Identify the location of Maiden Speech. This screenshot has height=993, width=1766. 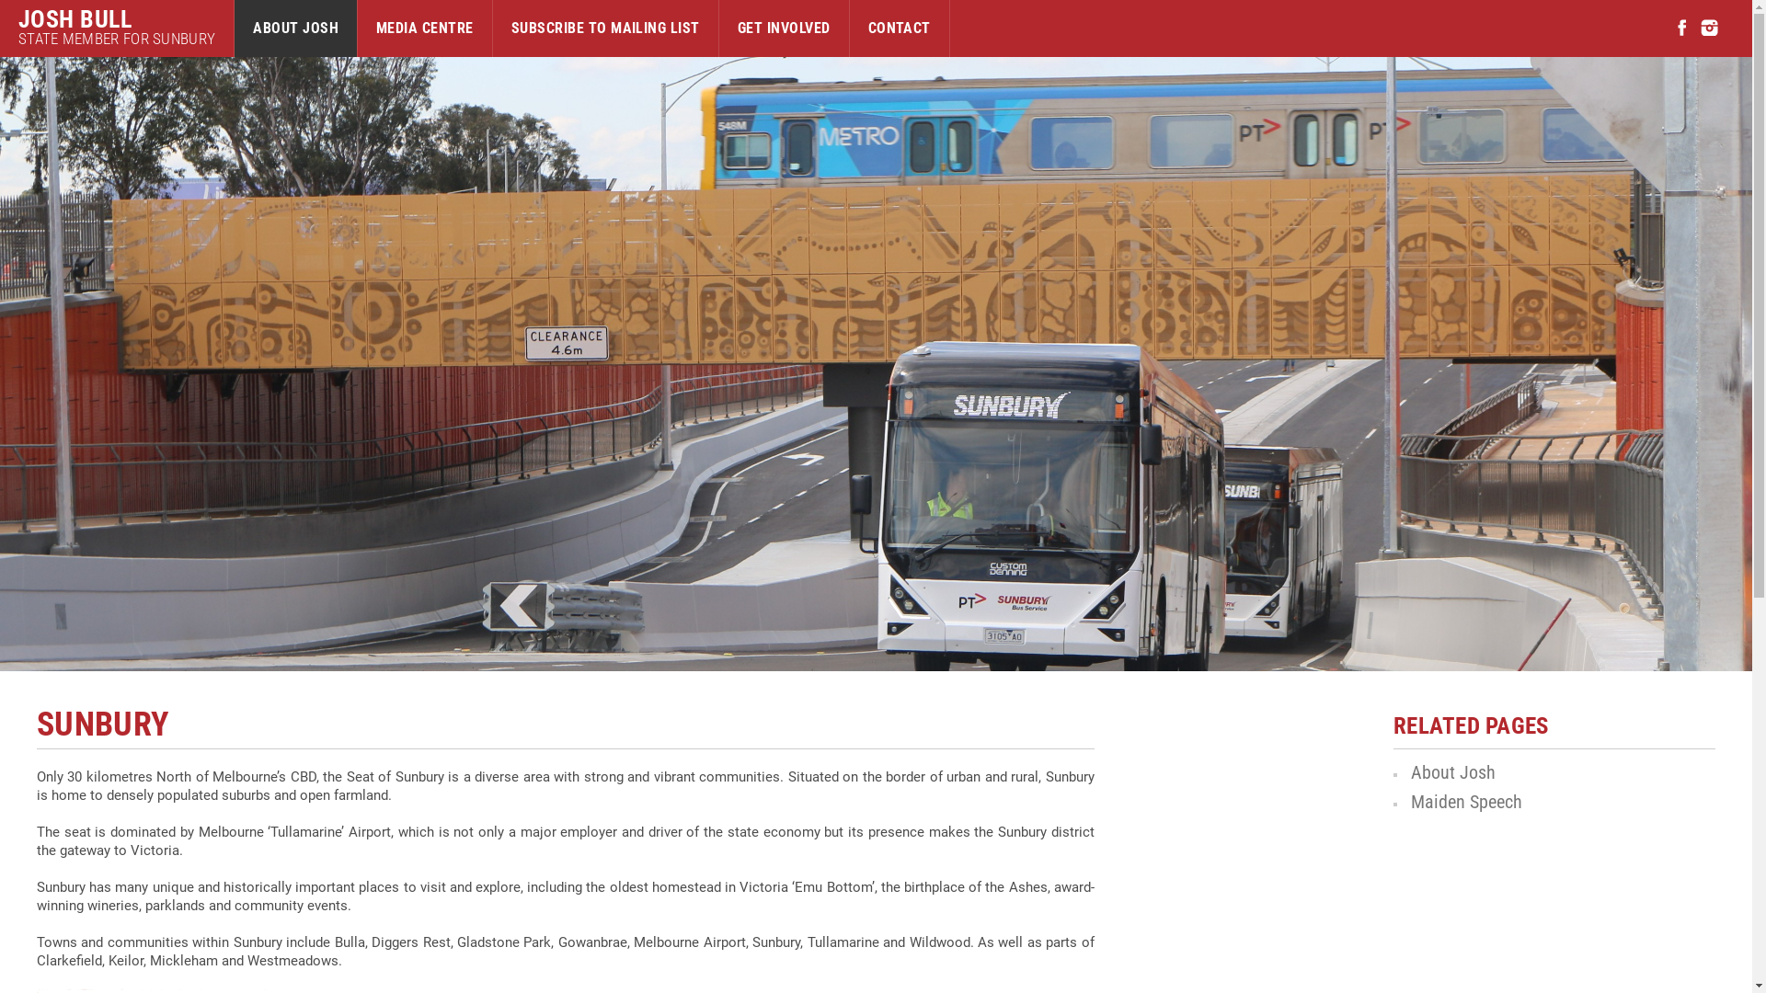
(1466, 802).